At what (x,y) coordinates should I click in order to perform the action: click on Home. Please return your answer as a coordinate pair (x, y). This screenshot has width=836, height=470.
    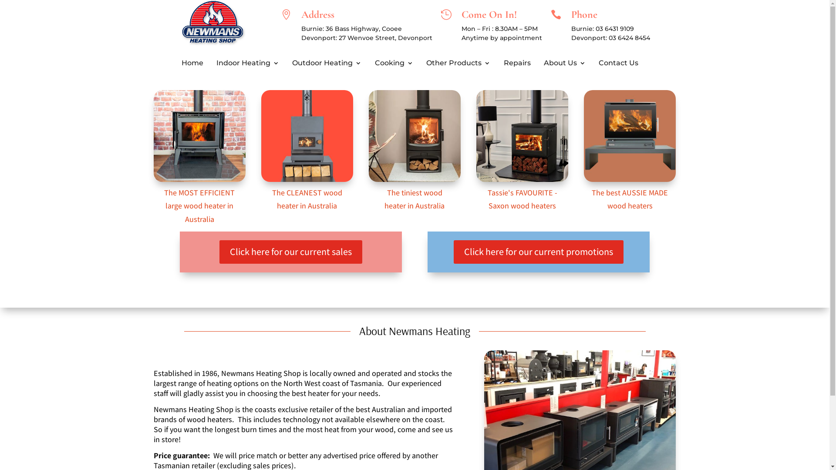
    Looking at the image, I should click on (192, 65).